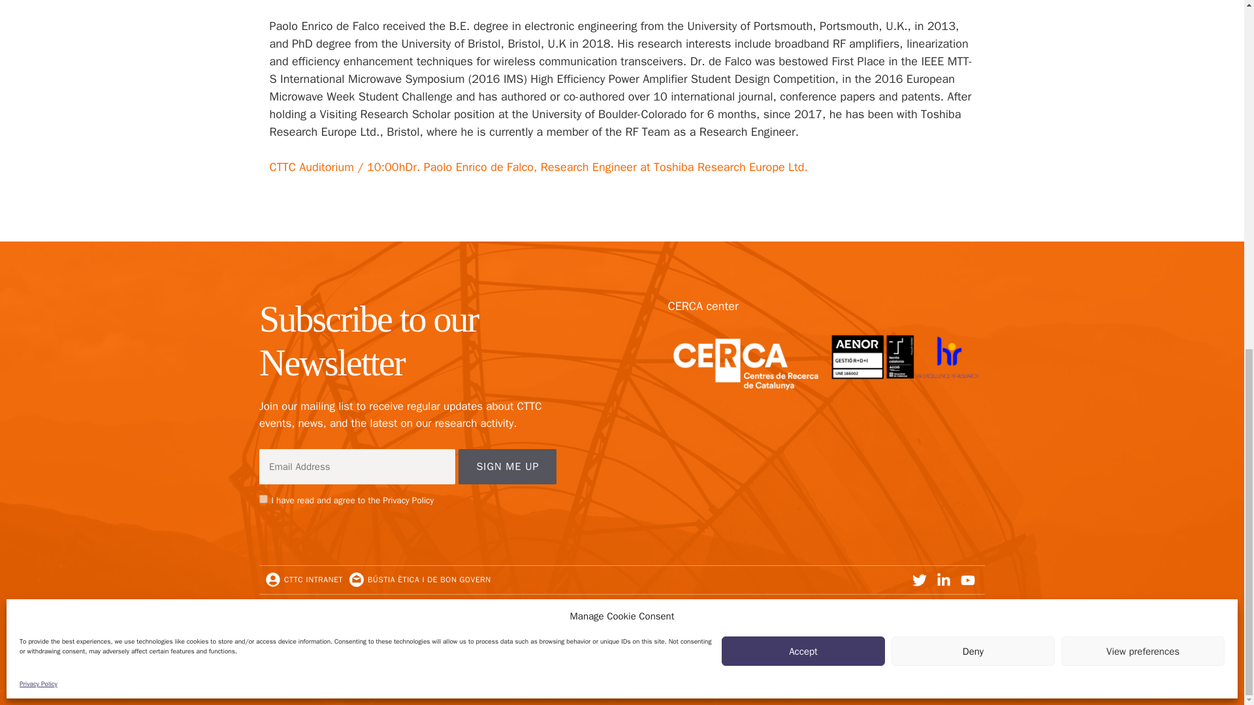 This screenshot has width=1254, height=705. Describe the element at coordinates (507, 466) in the screenshot. I see `SIGN ME UP` at that location.